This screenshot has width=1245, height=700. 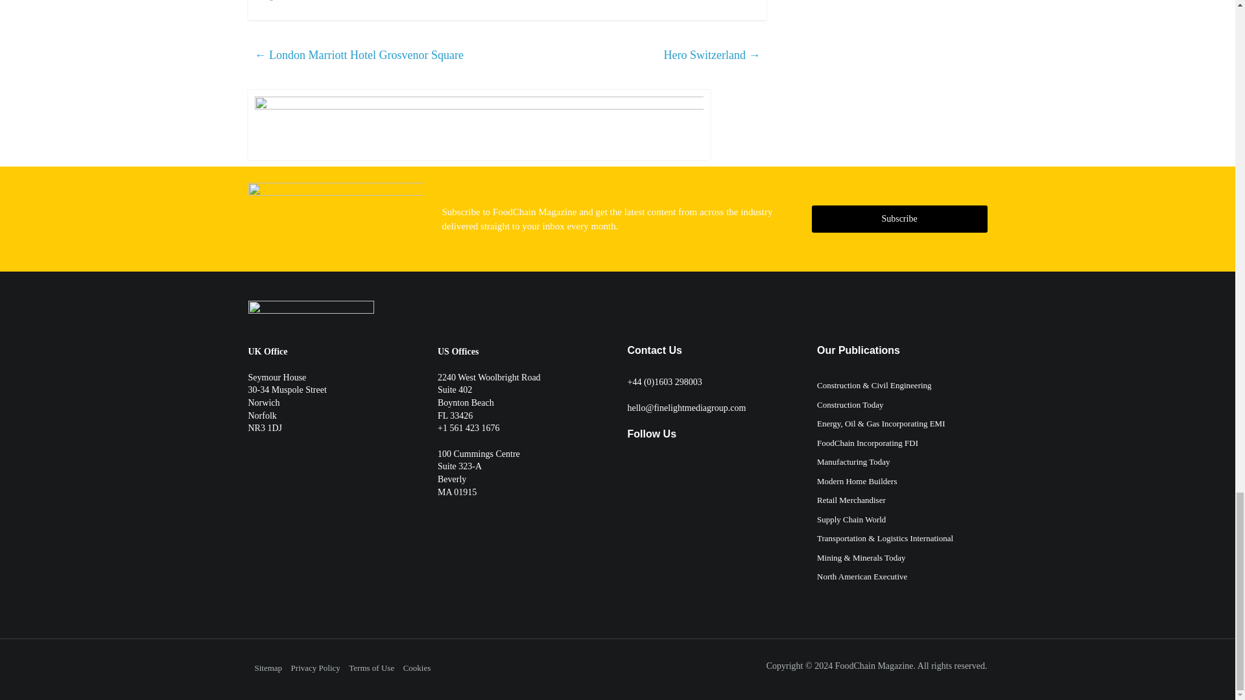 I want to click on Subscribe, so click(x=899, y=219).